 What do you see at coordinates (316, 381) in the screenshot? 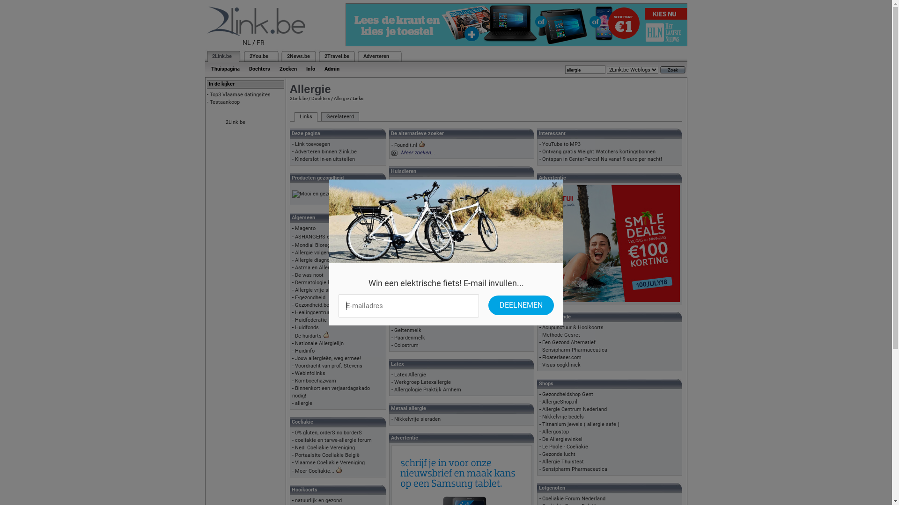
I see `Komboechazwam` at bounding box center [316, 381].